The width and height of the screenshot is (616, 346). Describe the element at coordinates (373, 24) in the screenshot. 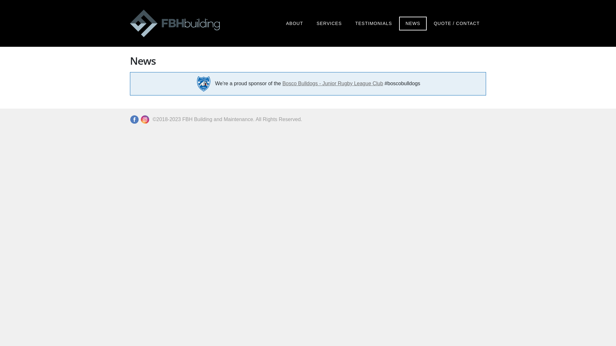

I see `TESTIMONIALS` at that location.